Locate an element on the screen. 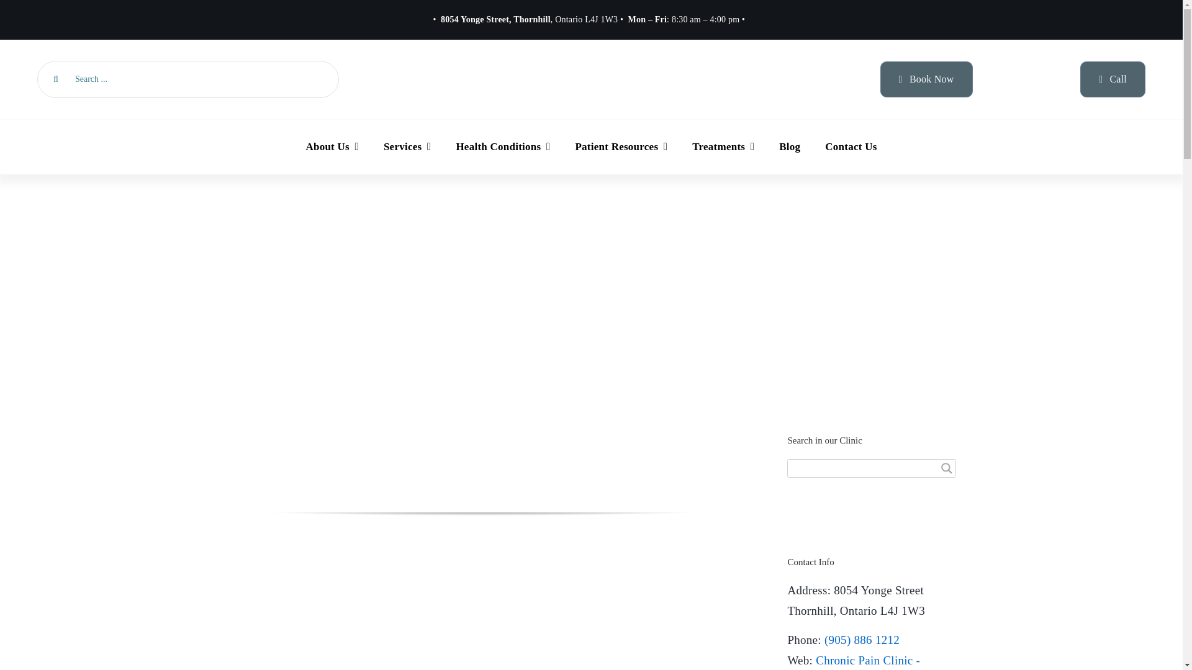 This screenshot has height=670, width=1192. Book Now is located at coordinates (926, 79).